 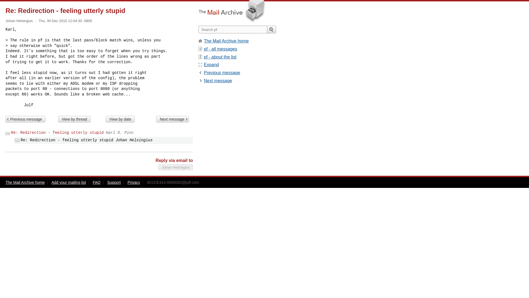 I want to click on Support, so click(x=114, y=182).